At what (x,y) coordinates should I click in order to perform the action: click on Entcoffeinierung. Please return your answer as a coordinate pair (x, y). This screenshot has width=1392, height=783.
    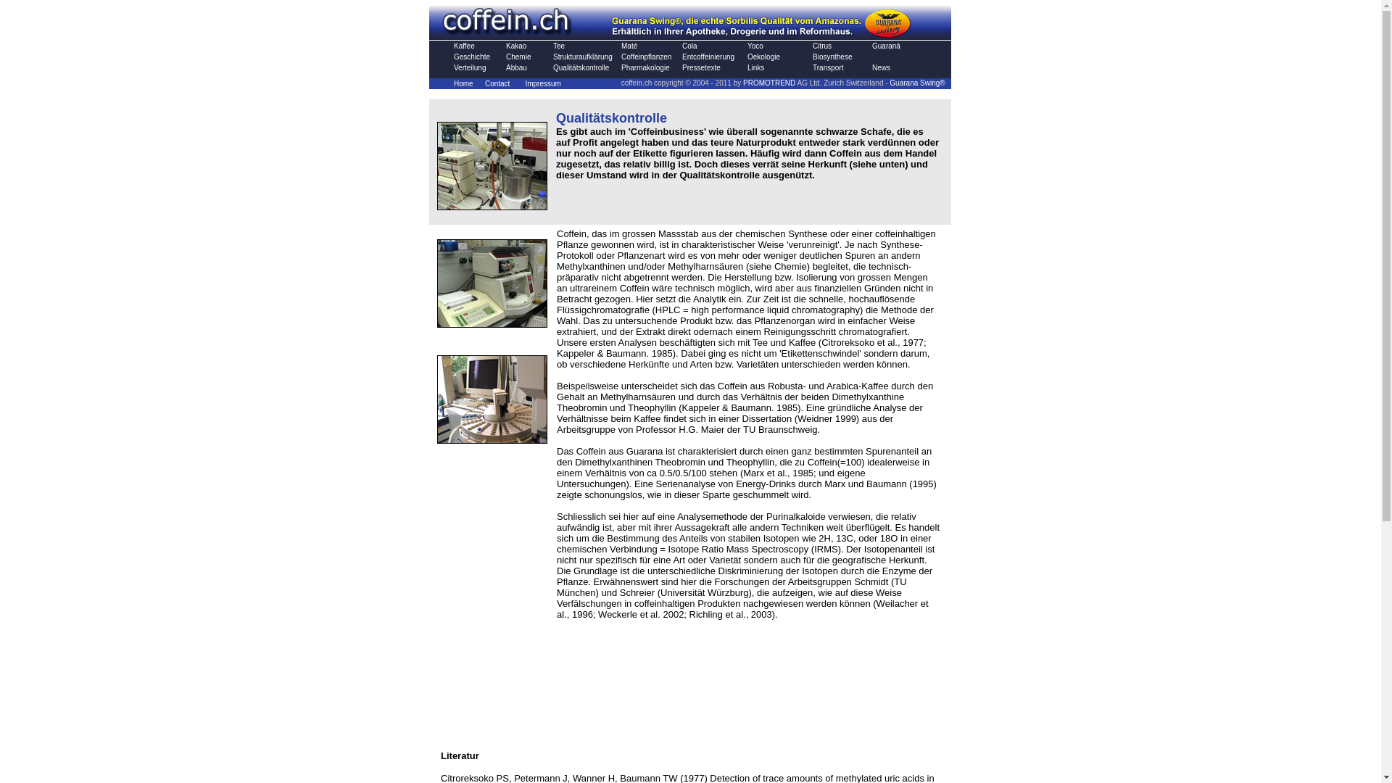
    Looking at the image, I should click on (708, 57).